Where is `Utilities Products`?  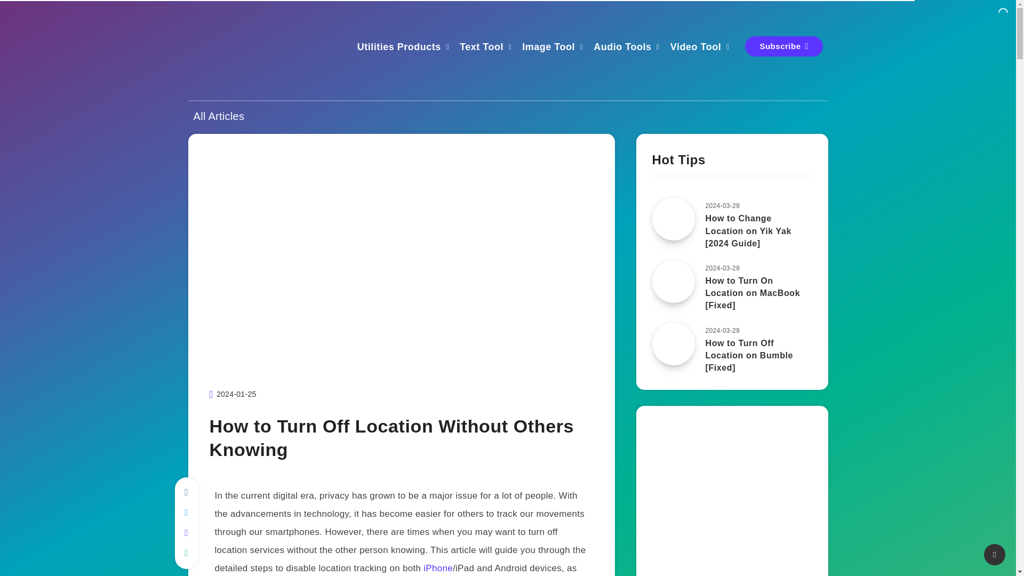
Utilities Products is located at coordinates (399, 48).